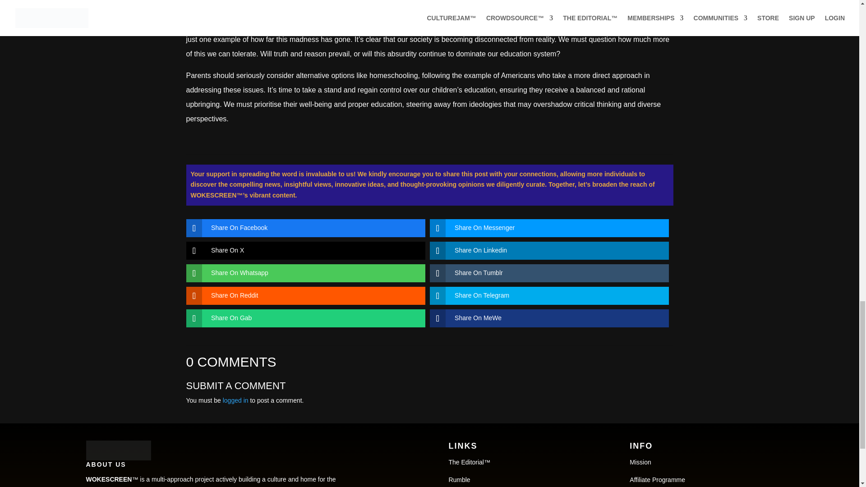  What do you see at coordinates (542, 296) in the screenshot?
I see `Share On Telegram` at bounding box center [542, 296].